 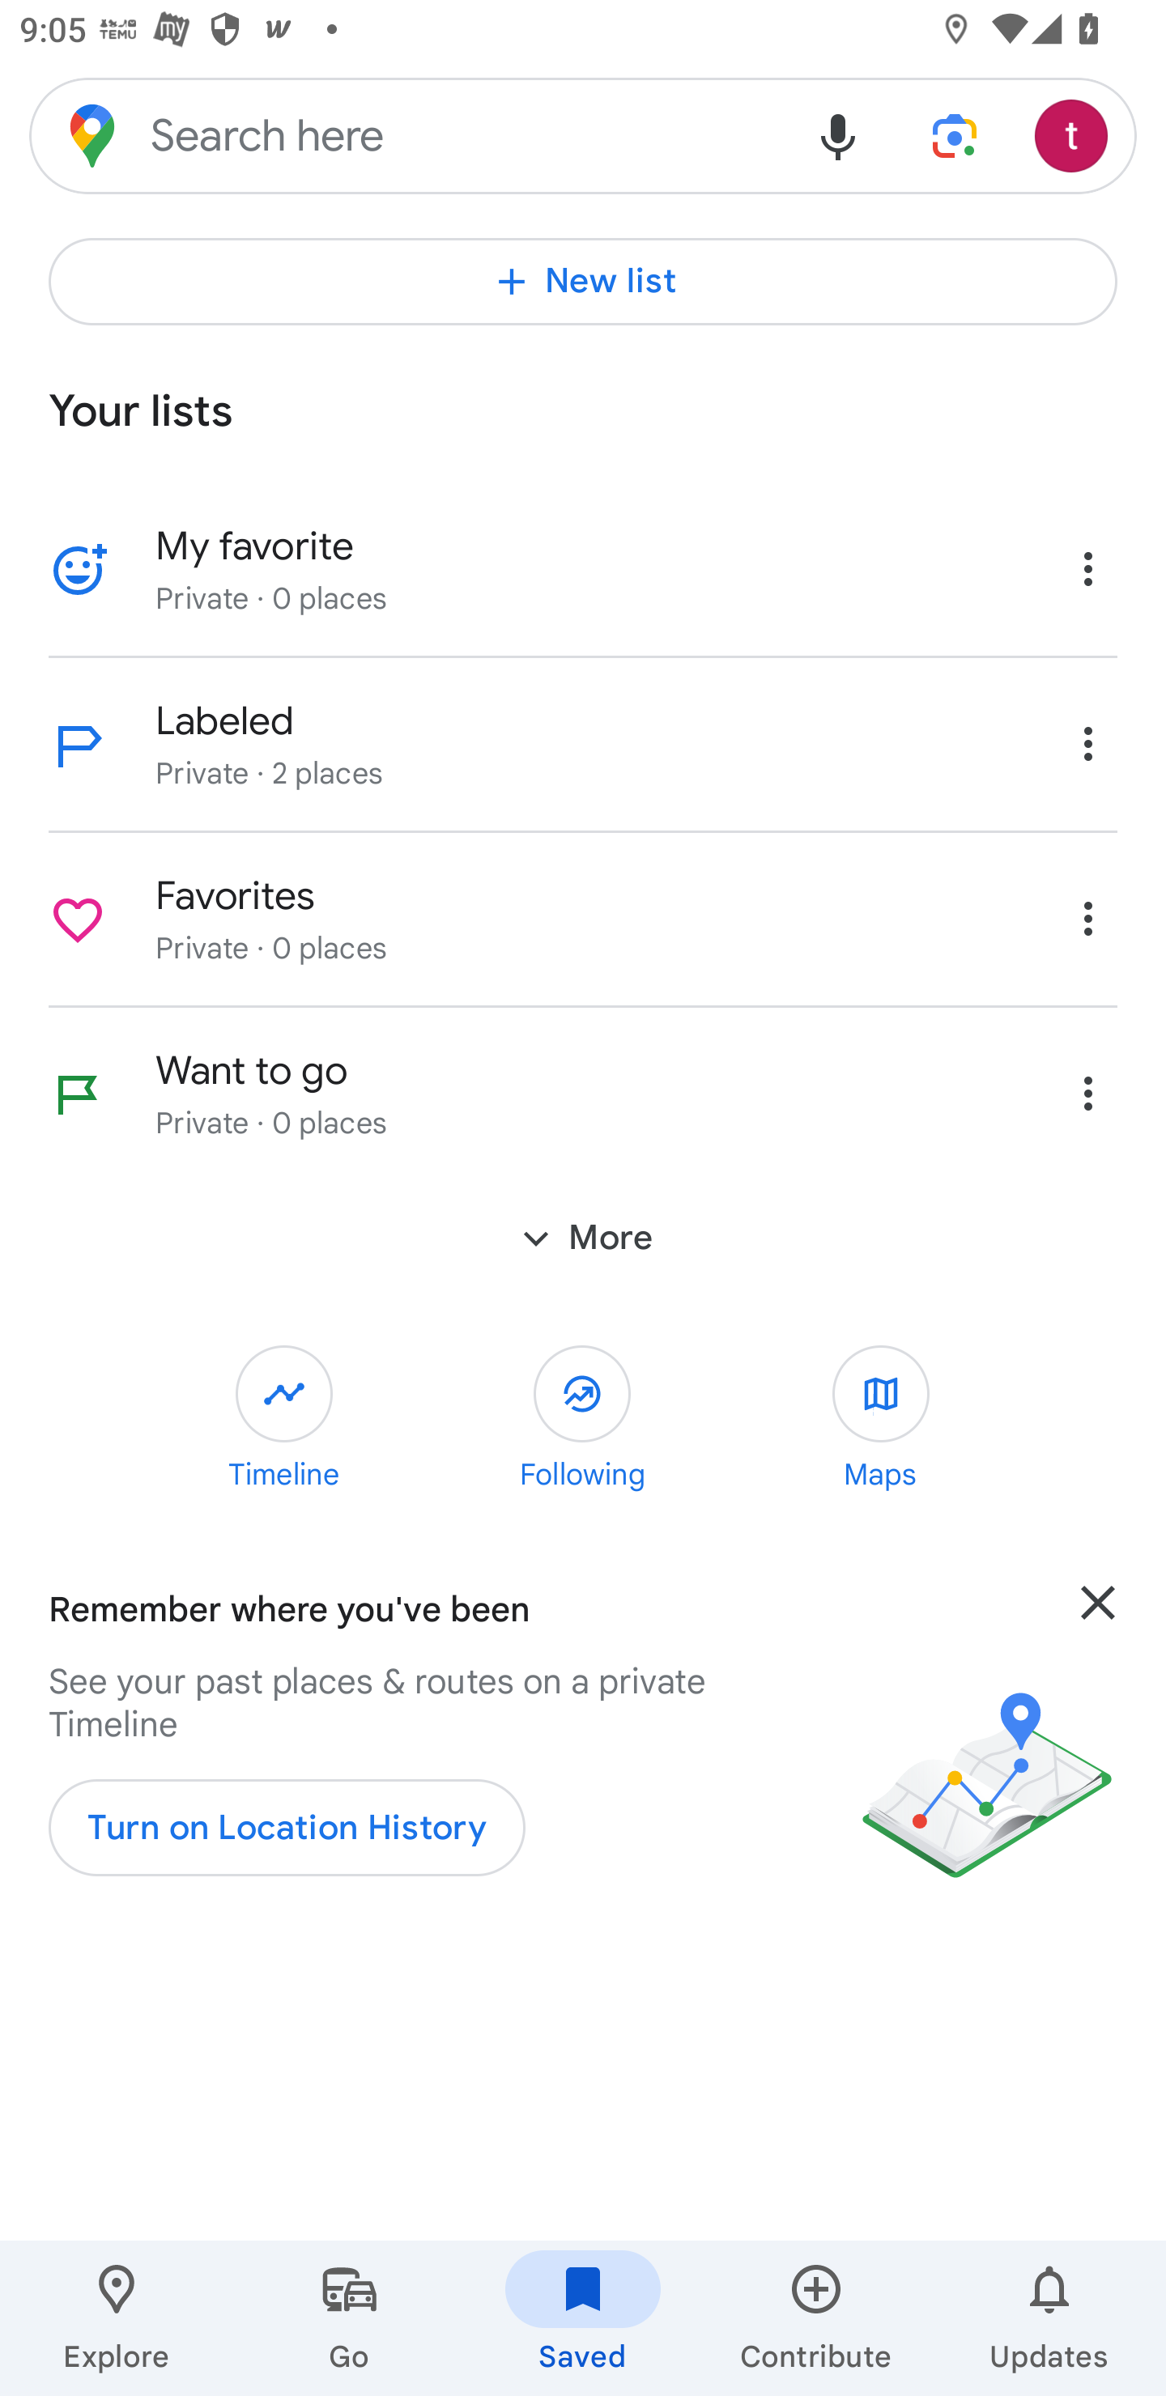 I want to click on Edit list, so click(x=78, y=920).